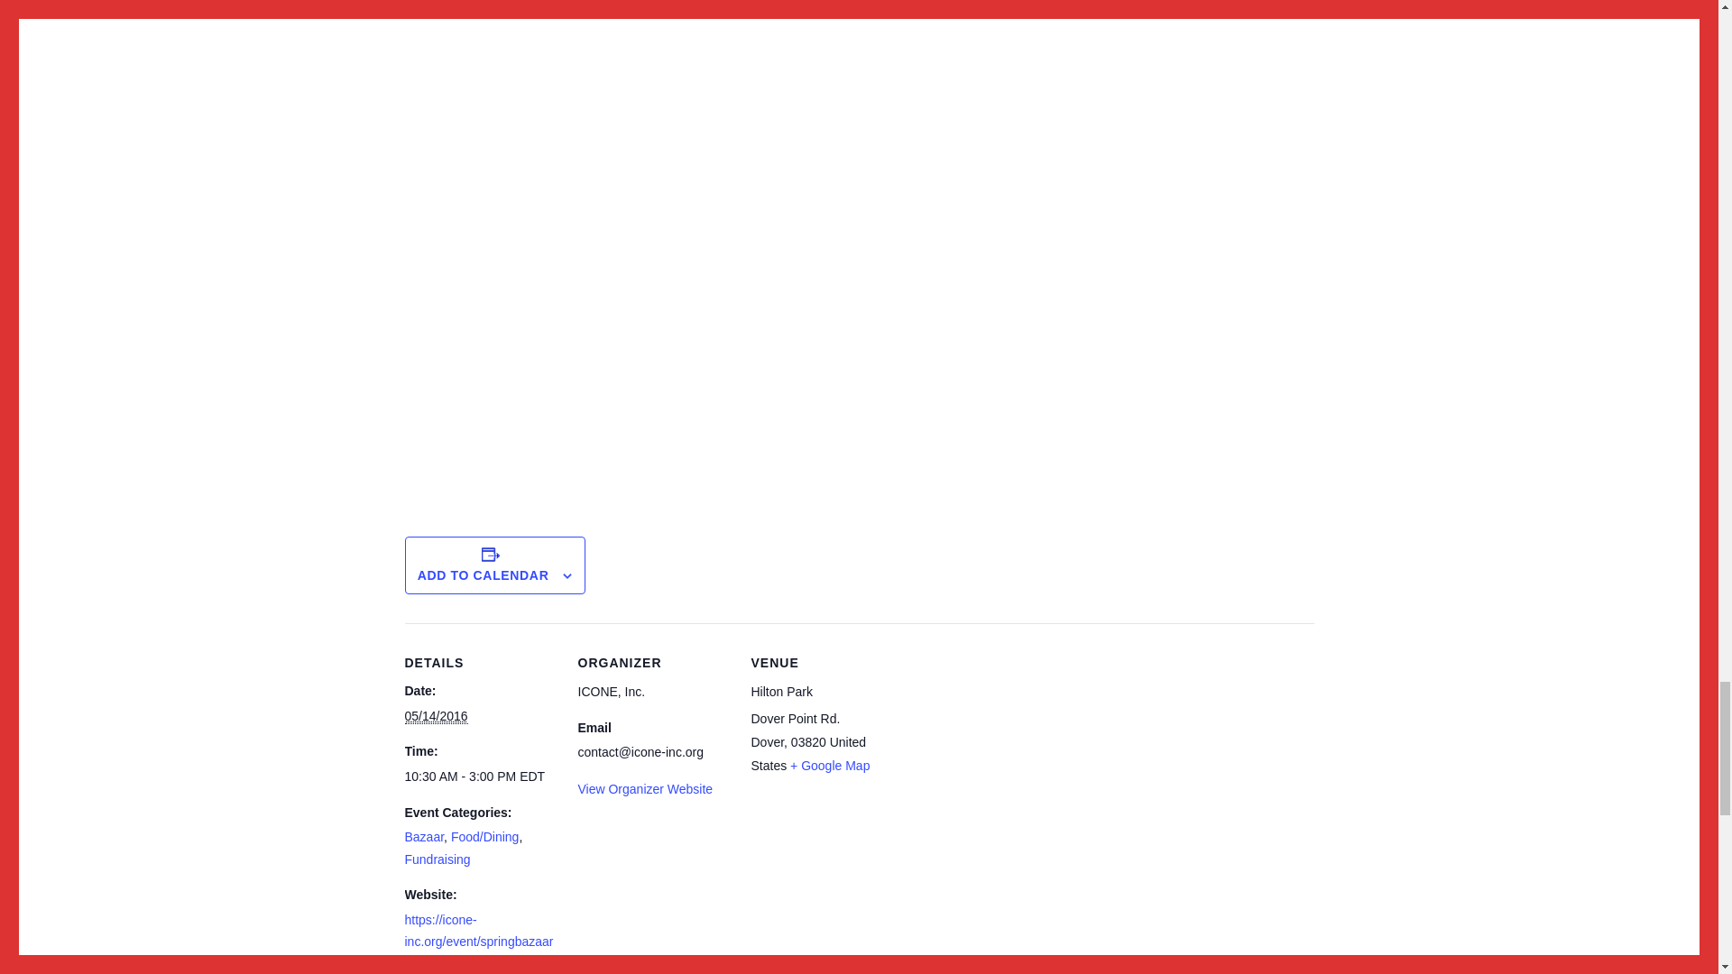 Image resolution: width=1732 pixels, height=974 pixels. What do you see at coordinates (829, 766) in the screenshot?
I see `Click to view a Google Map` at bounding box center [829, 766].